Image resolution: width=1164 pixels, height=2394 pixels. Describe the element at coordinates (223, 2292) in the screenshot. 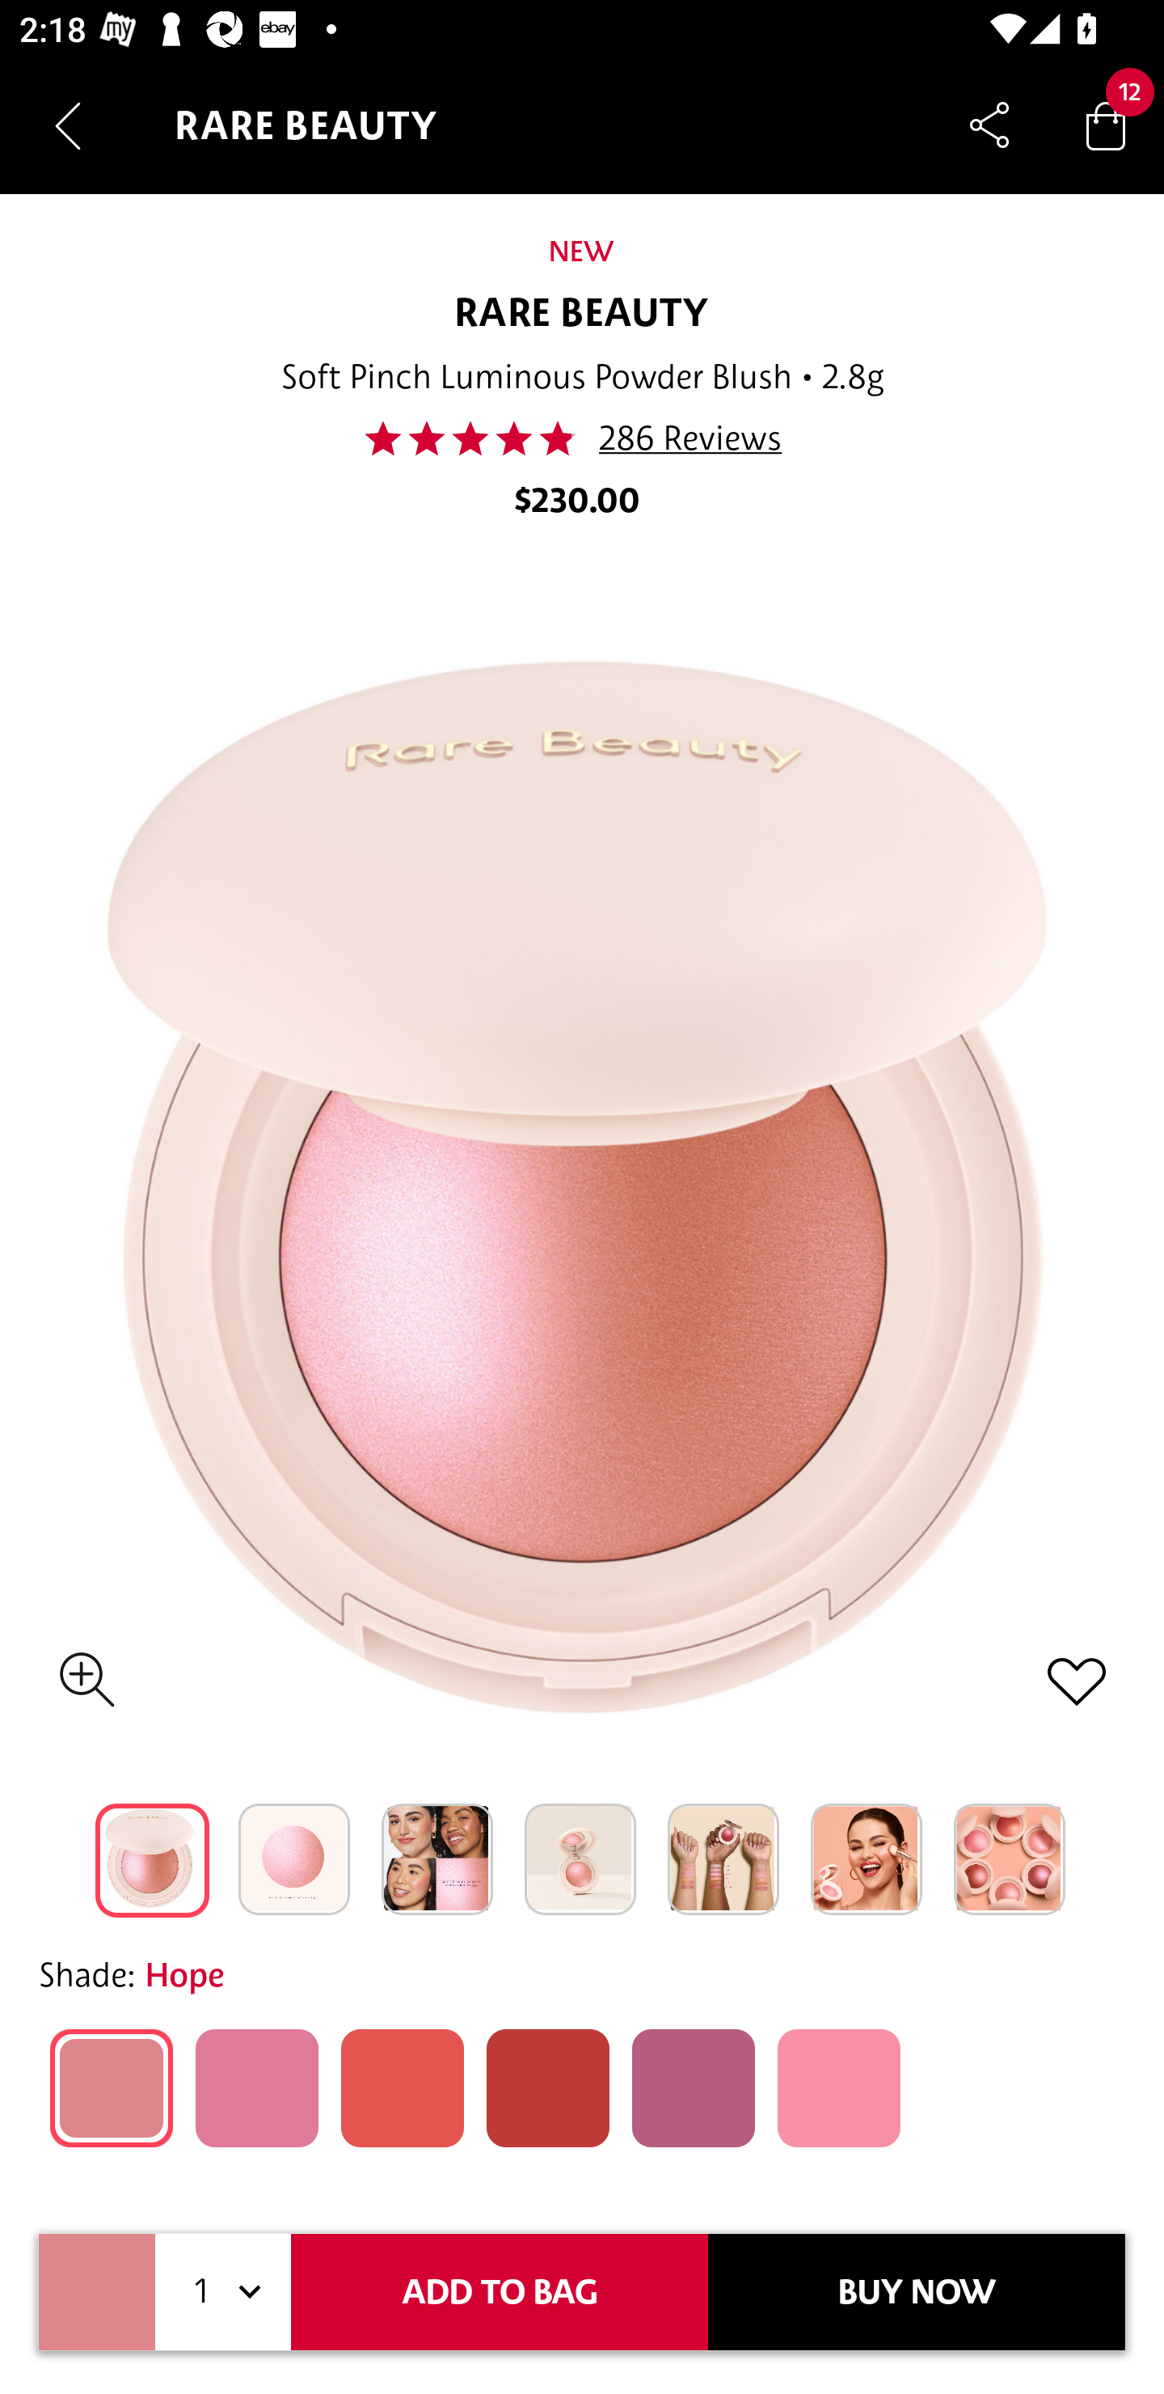

I see `1` at that location.